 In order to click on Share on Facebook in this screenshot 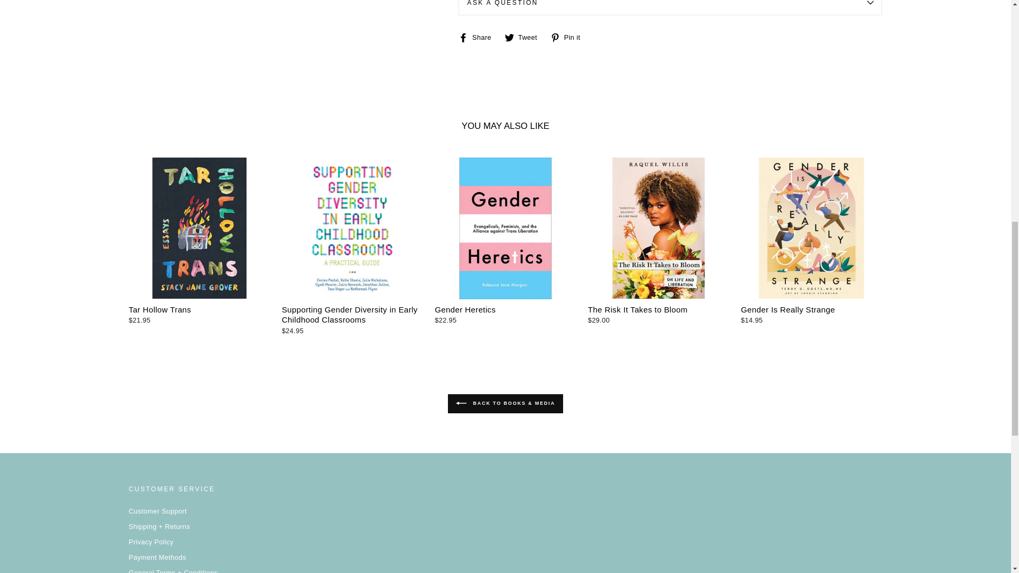, I will do `click(479, 37)`.